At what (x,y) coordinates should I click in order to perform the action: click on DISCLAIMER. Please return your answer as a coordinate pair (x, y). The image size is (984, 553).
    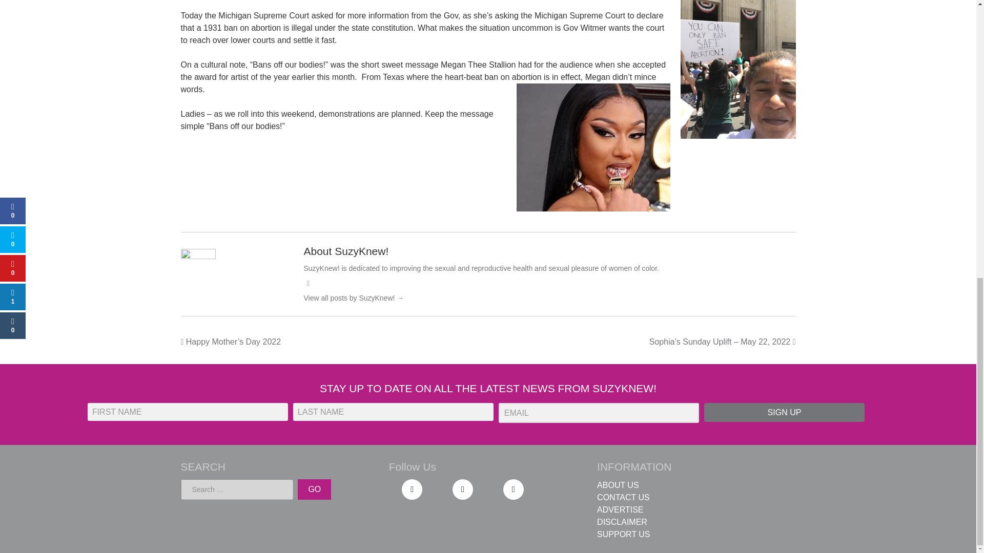
    Looking at the image, I should click on (622, 522).